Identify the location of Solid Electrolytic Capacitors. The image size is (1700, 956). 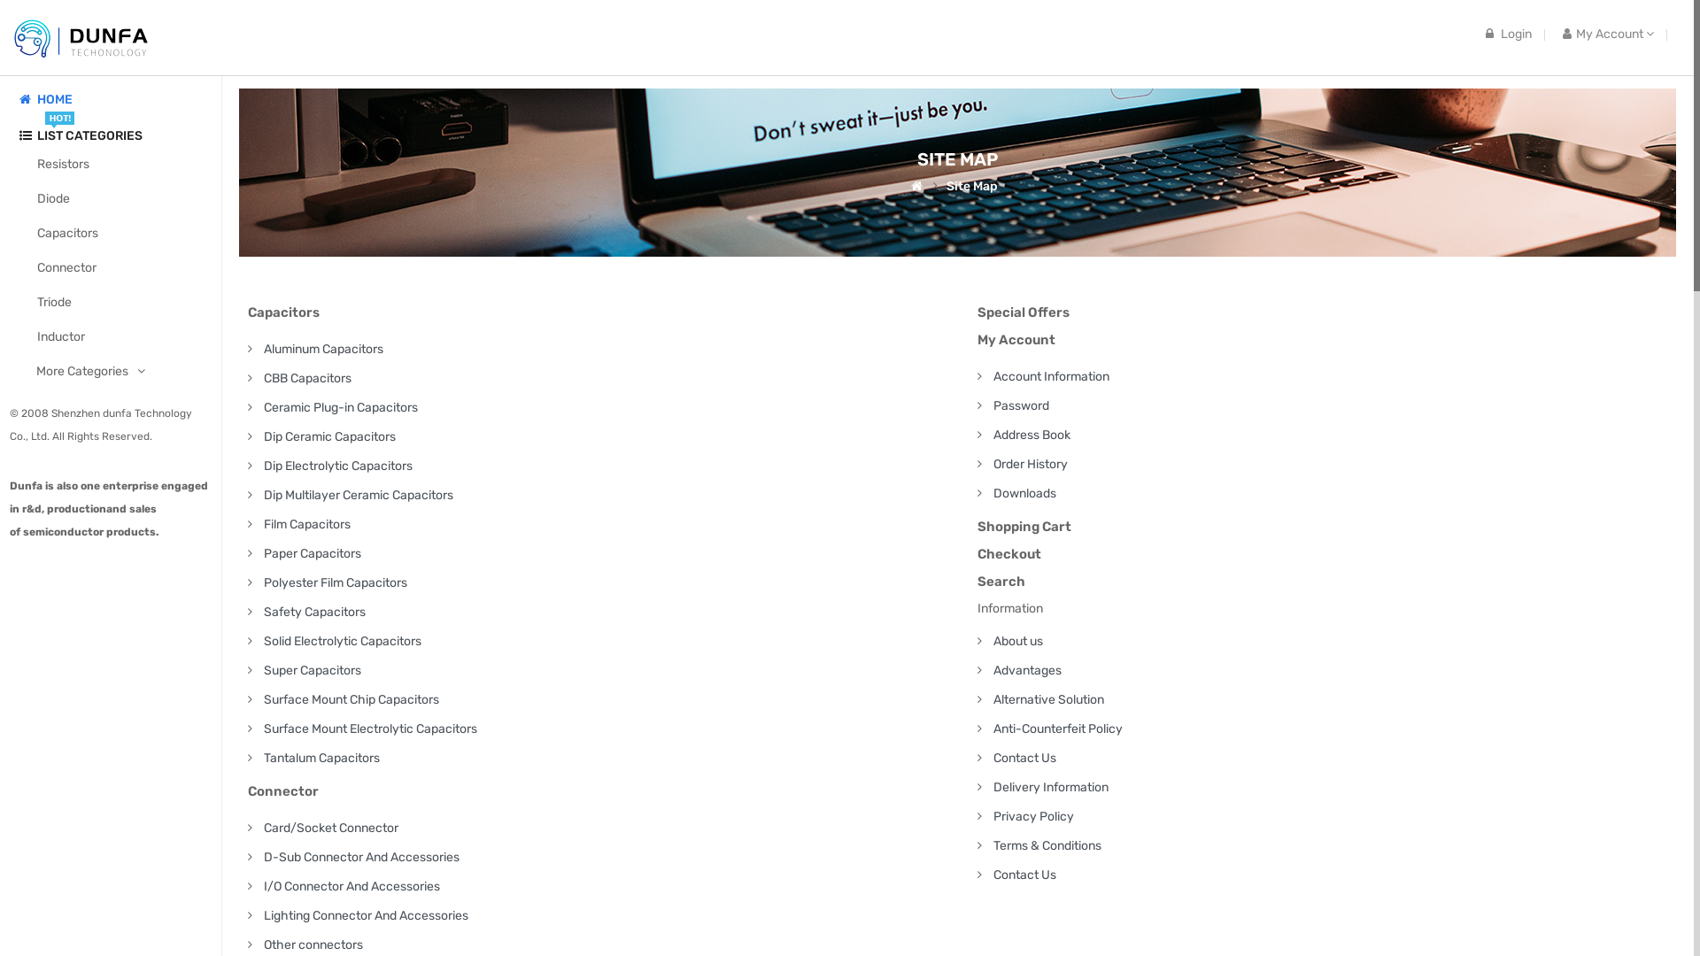
(343, 641).